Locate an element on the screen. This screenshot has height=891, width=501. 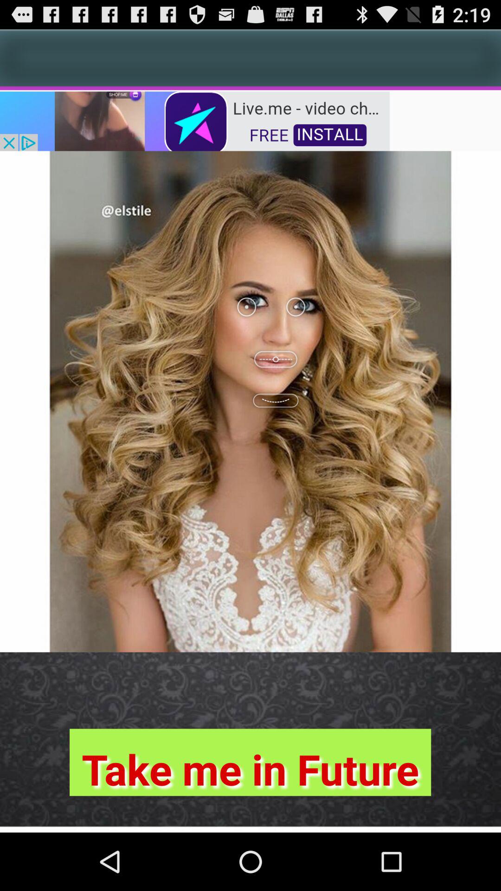
install live.me is located at coordinates (195, 121).